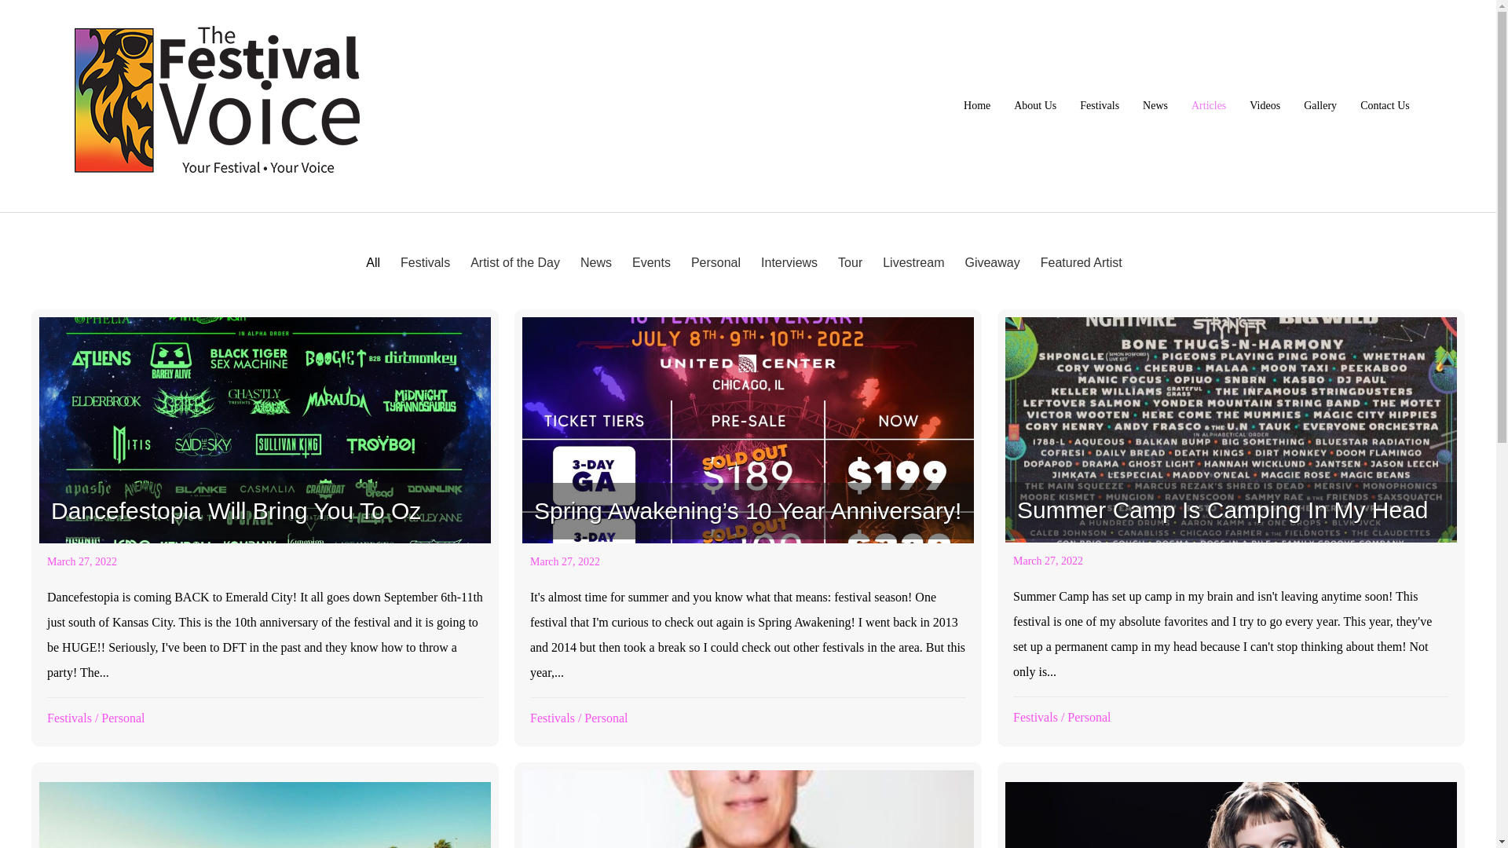  Describe the element at coordinates (1089, 718) in the screenshot. I see `Personal` at that location.